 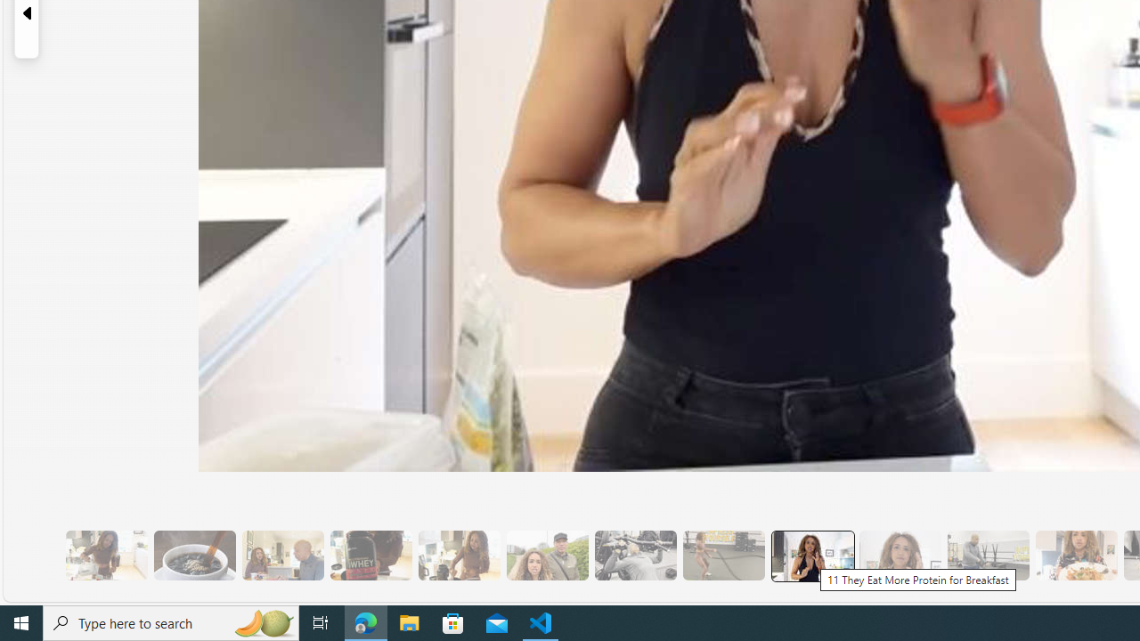 What do you see at coordinates (194, 556) in the screenshot?
I see `8 Be Mindful of Coffee` at bounding box center [194, 556].